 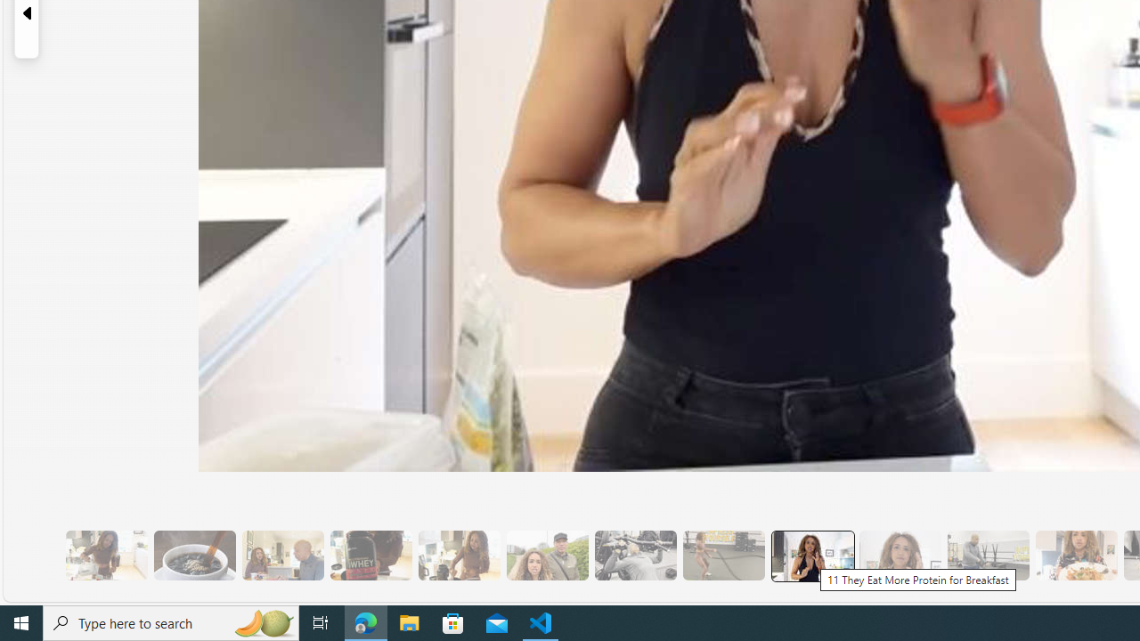 What do you see at coordinates (194, 556) in the screenshot?
I see `8 Be Mindful of Coffee` at bounding box center [194, 556].